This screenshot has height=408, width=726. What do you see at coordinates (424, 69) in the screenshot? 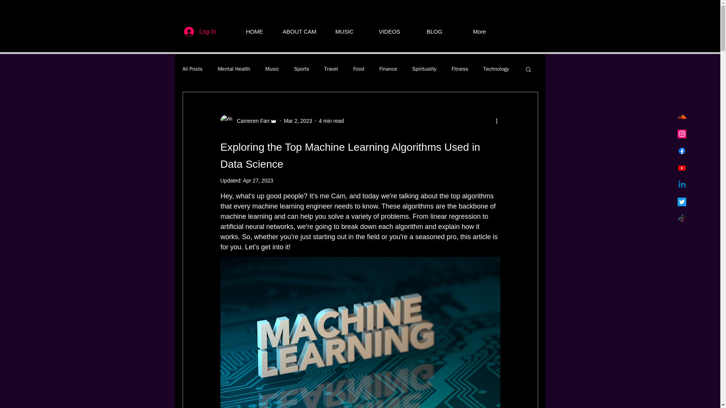
I see `Spirituality` at bounding box center [424, 69].